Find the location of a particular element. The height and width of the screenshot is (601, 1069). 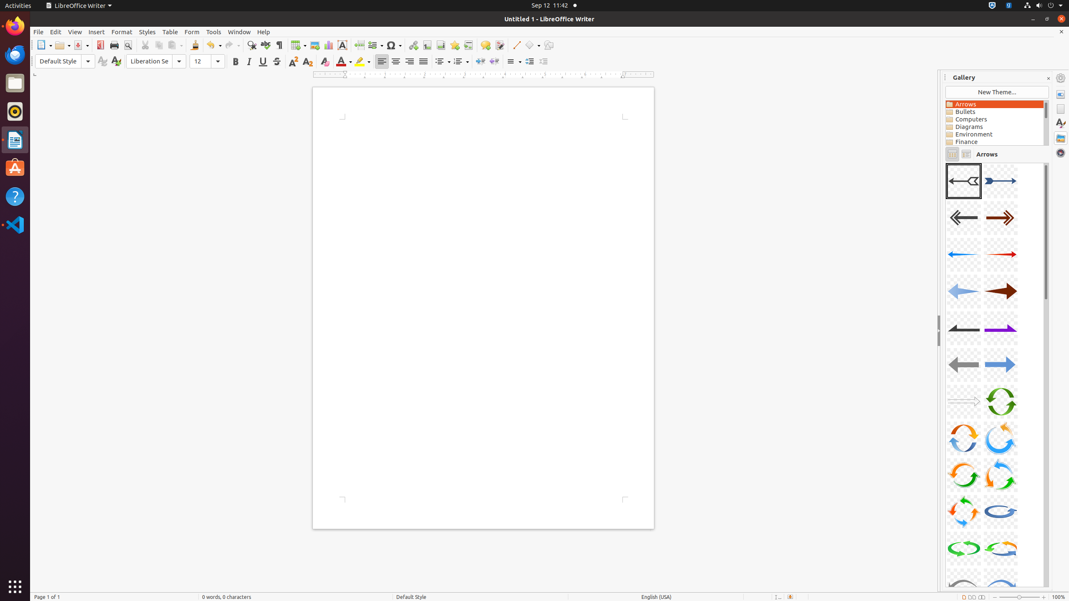

A10-Arrow-Purple-Right is located at coordinates (1001, 328).